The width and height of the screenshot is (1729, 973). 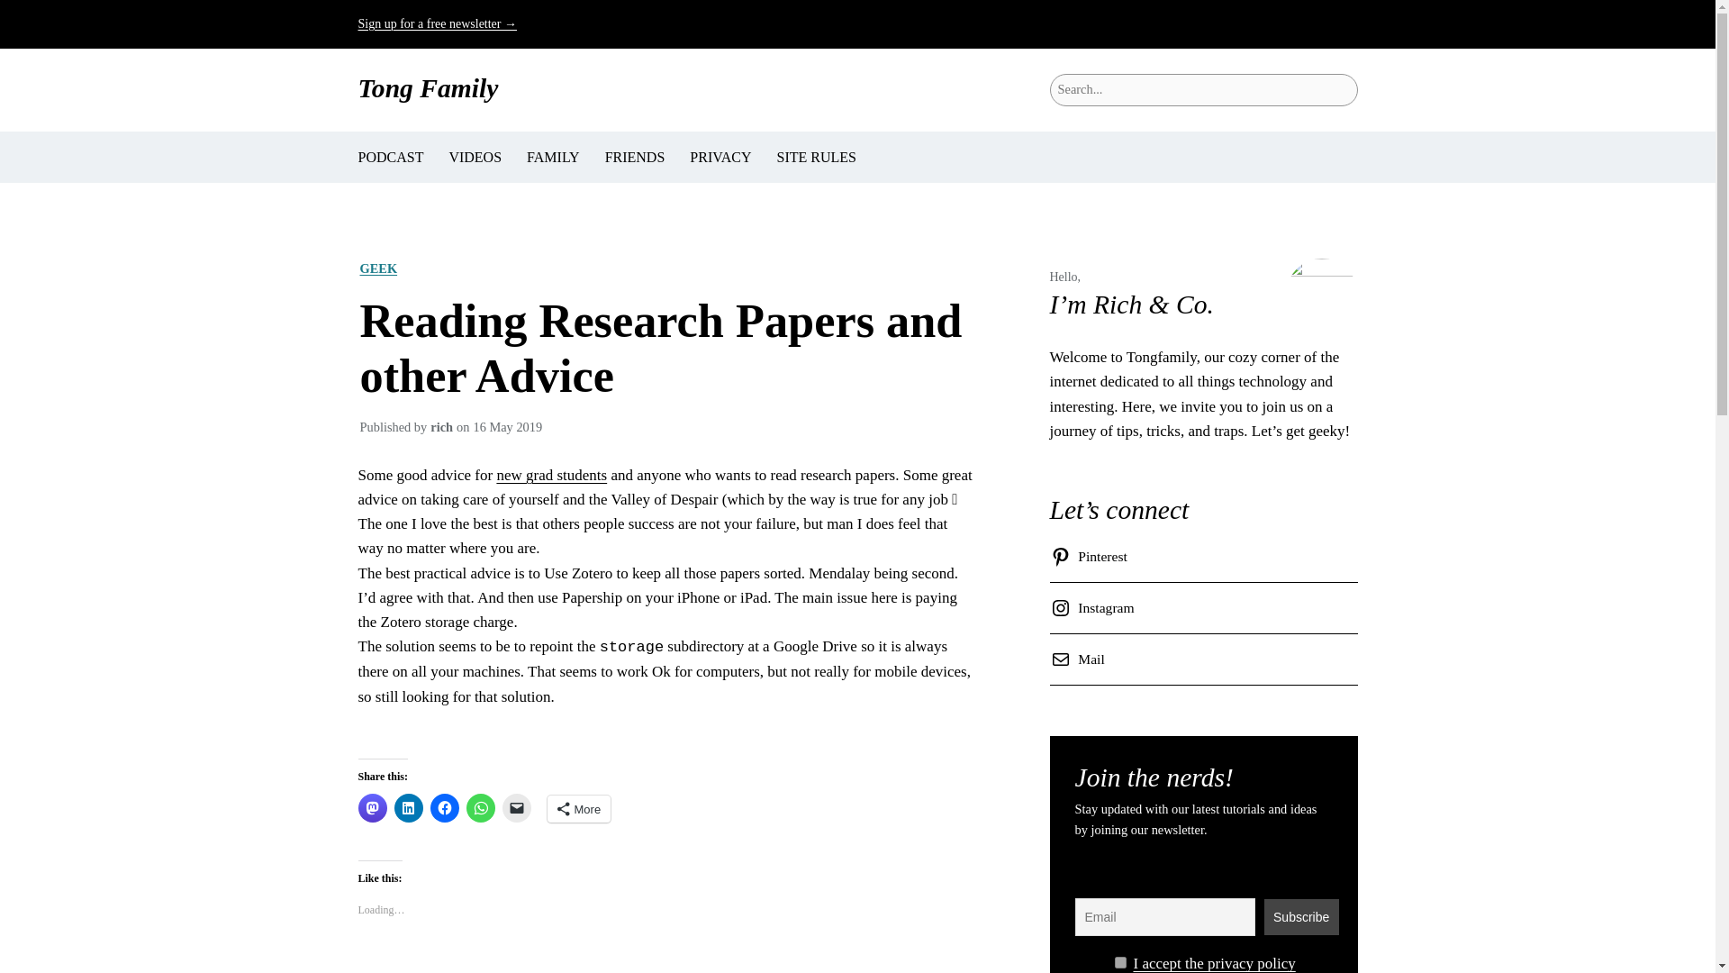 I want to click on More, so click(x=580, y=809).